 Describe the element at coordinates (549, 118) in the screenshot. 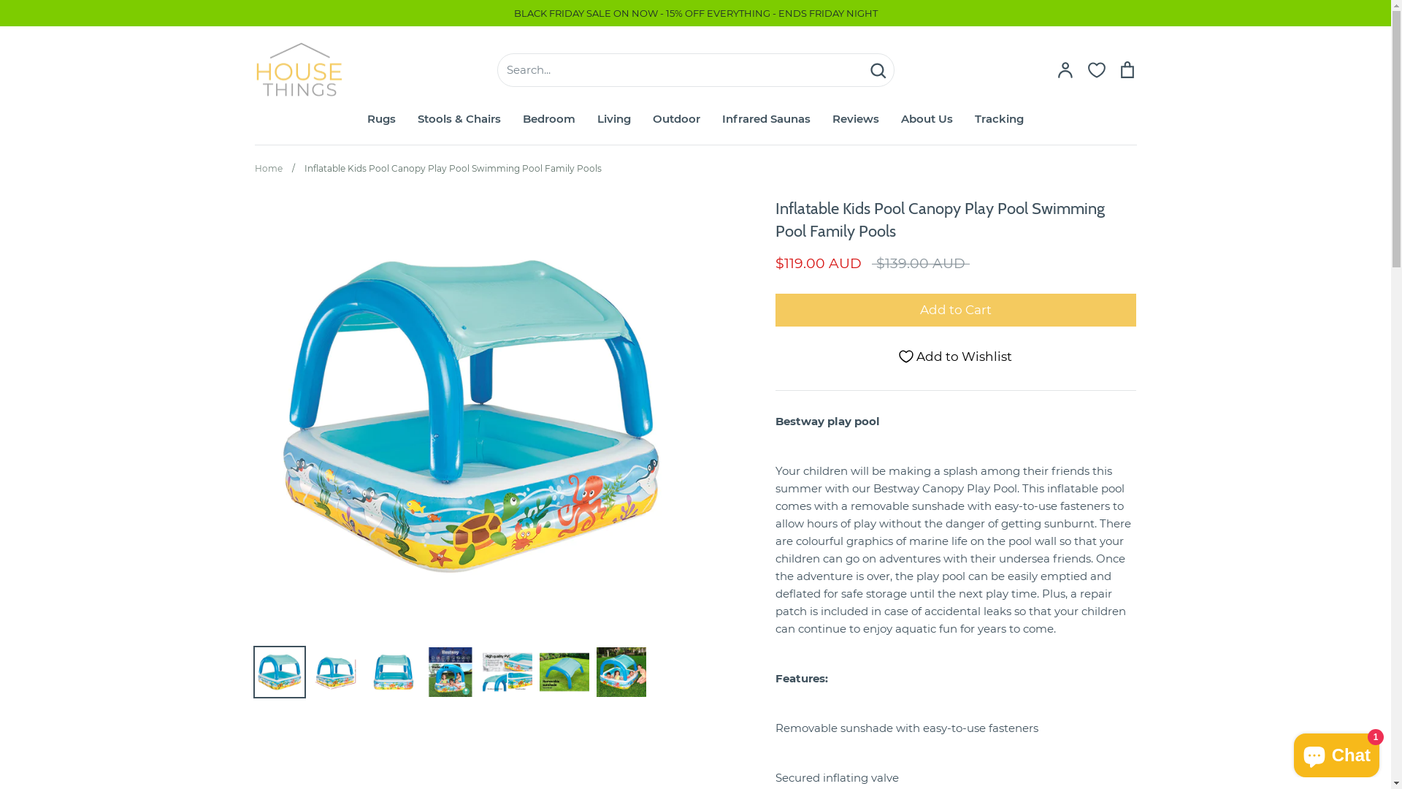

I see `Bedroom` at that location.